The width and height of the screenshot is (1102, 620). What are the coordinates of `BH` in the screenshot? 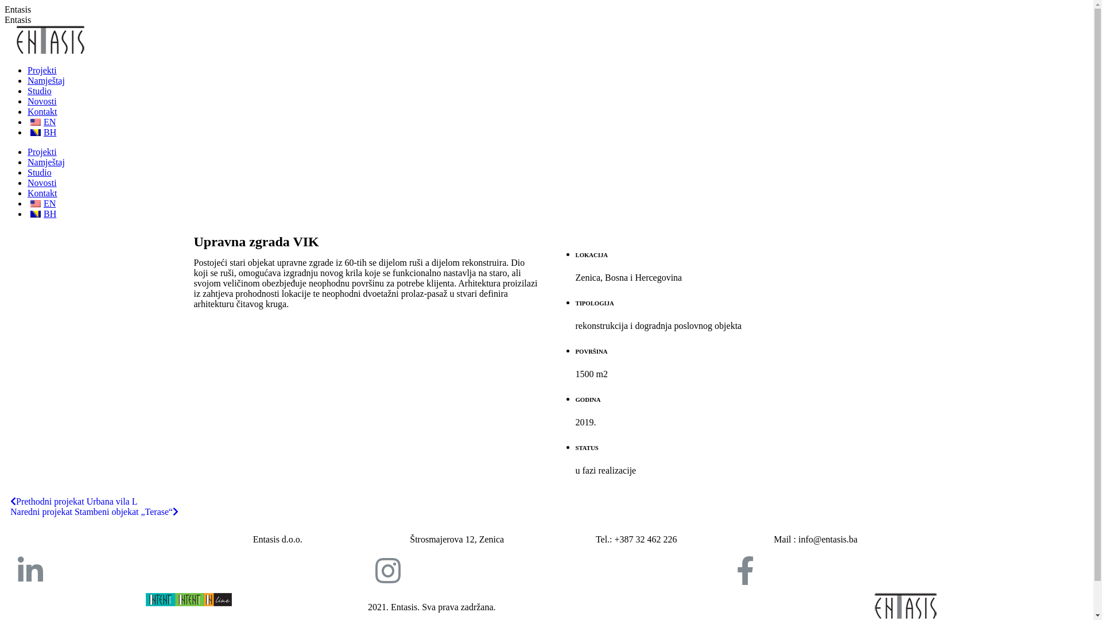 It's located at (42, 214).